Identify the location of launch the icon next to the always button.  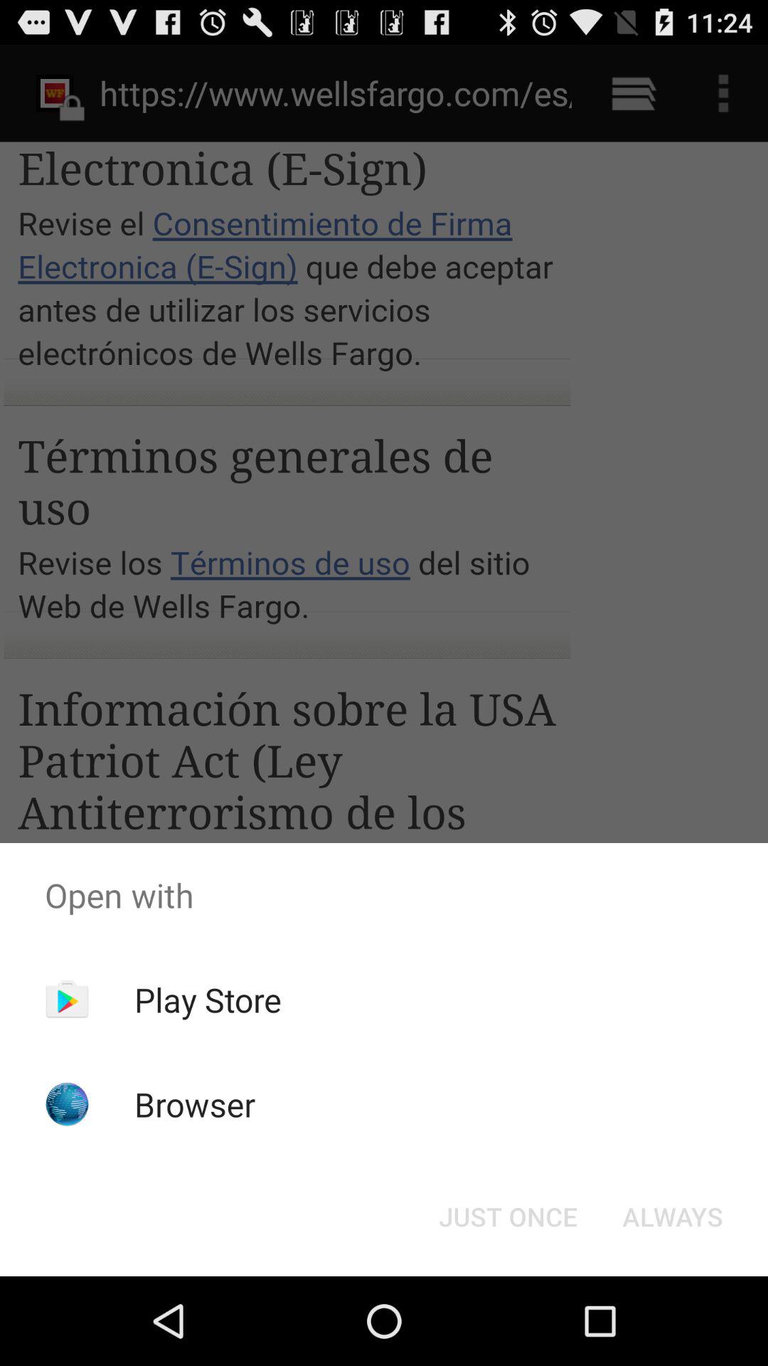
(508, 1217).